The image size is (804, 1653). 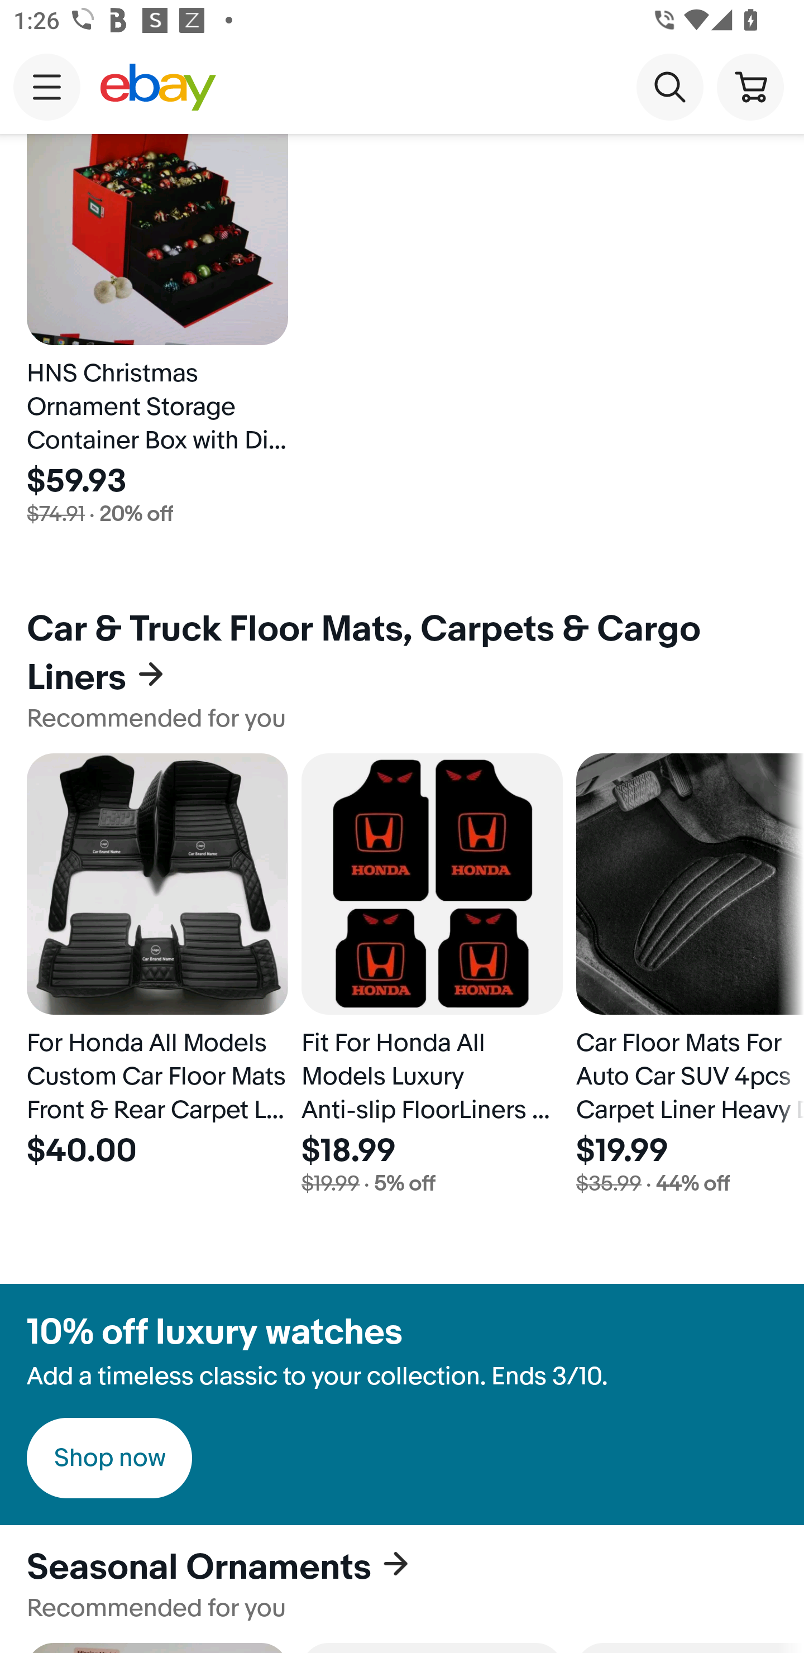 What do you see at coordinates (109, 1458) in the screenshot?
I see `Shop now` at bounding box center [109, 1458].